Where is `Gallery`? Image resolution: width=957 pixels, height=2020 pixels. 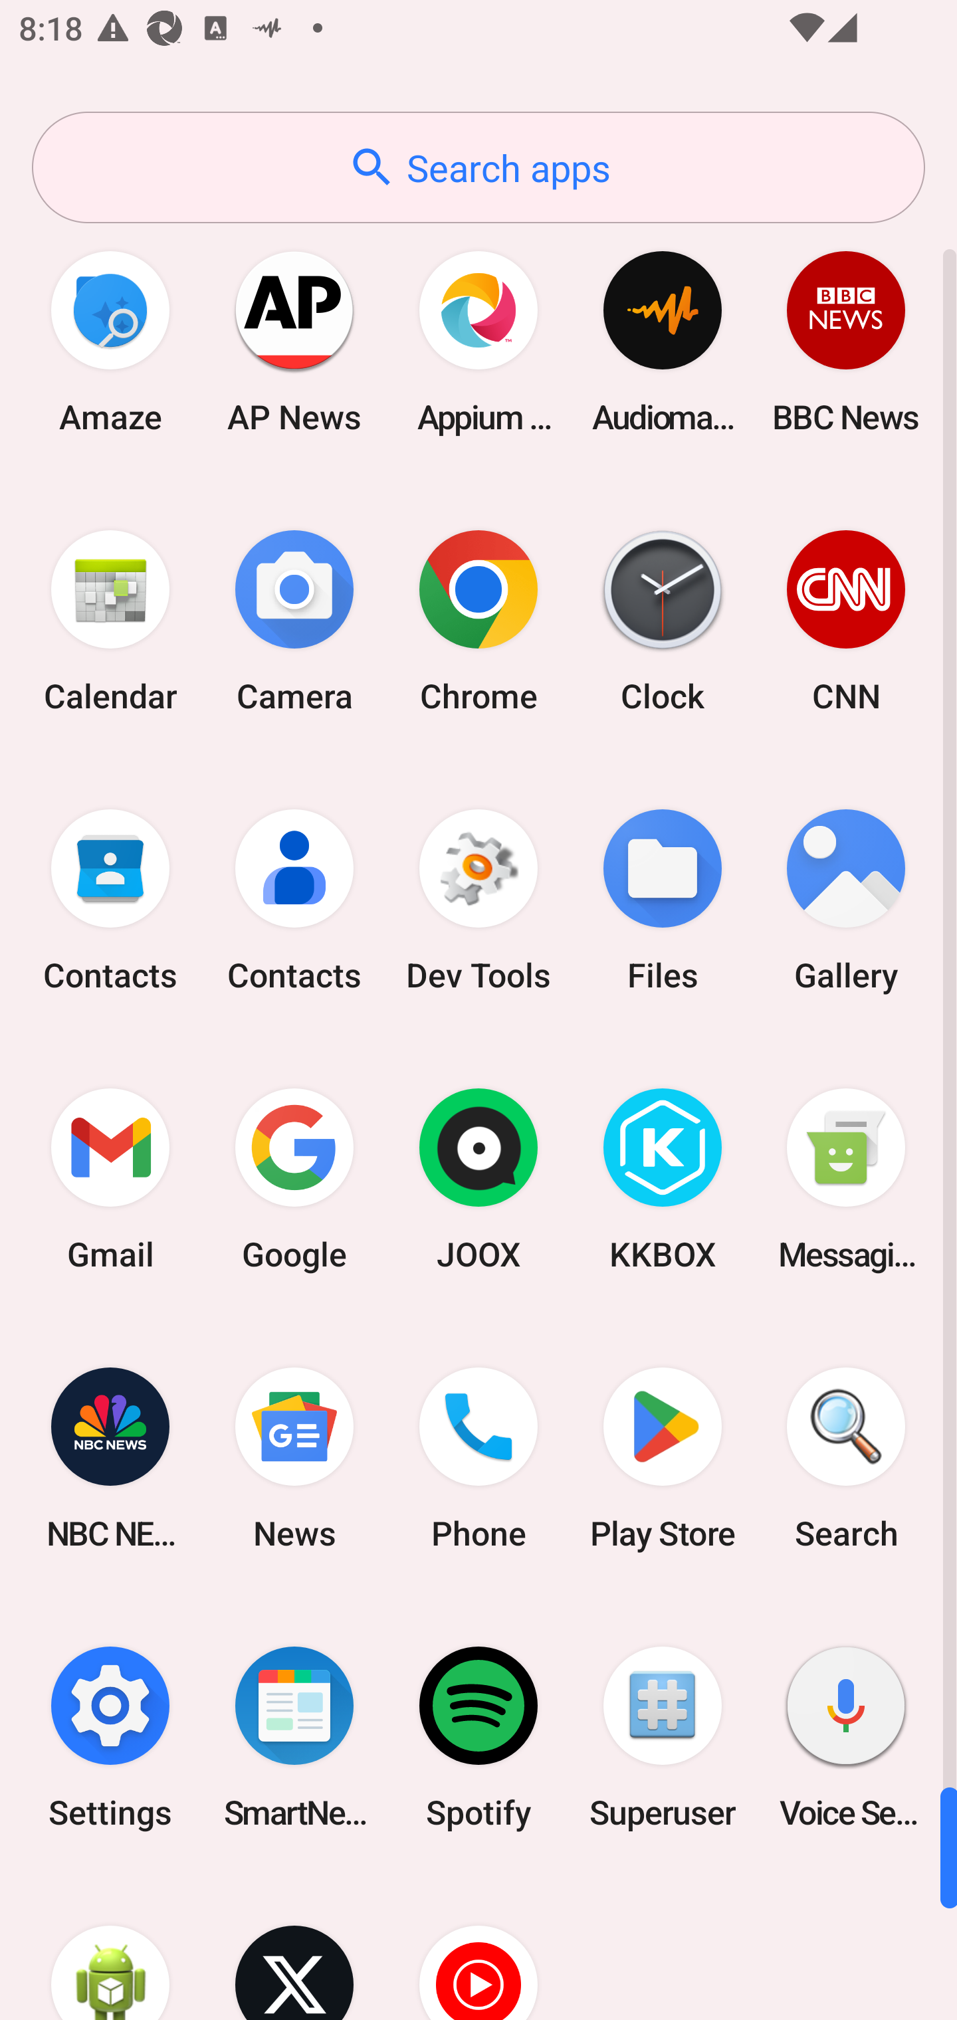 Gallery is located at coordinates (846, 901).